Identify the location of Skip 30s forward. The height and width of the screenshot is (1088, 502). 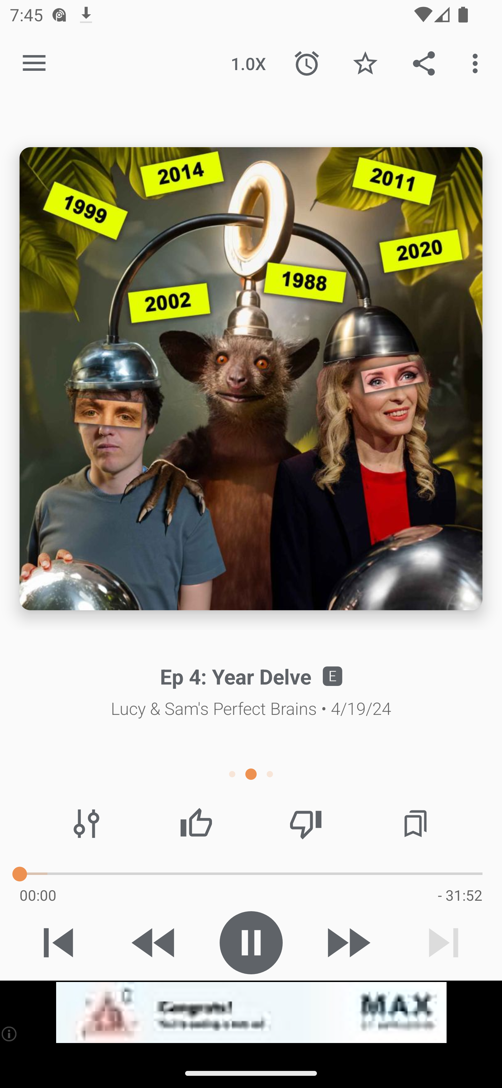
(347, 943).